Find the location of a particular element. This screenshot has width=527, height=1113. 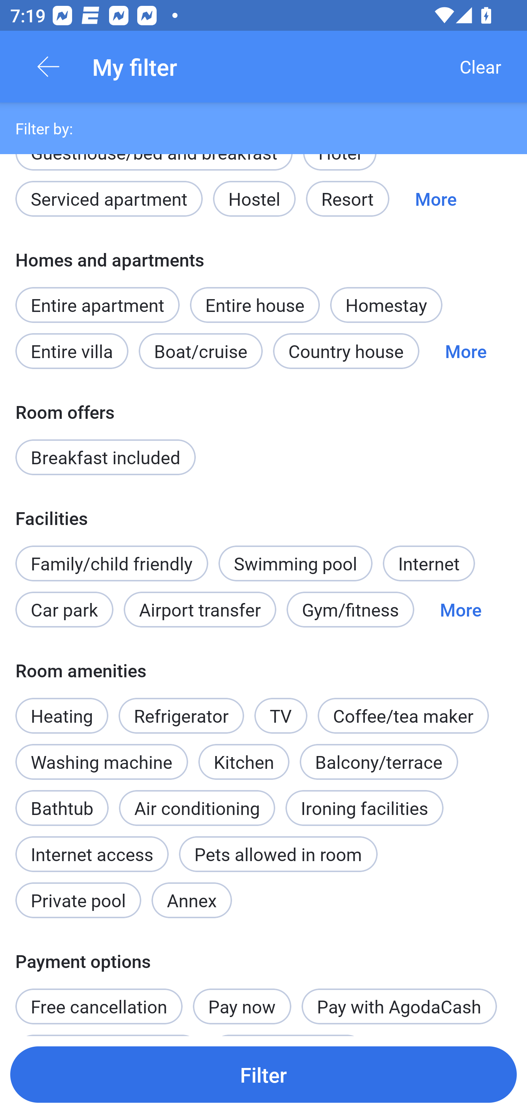

Refrigerator is located at coordinates (181, 715).